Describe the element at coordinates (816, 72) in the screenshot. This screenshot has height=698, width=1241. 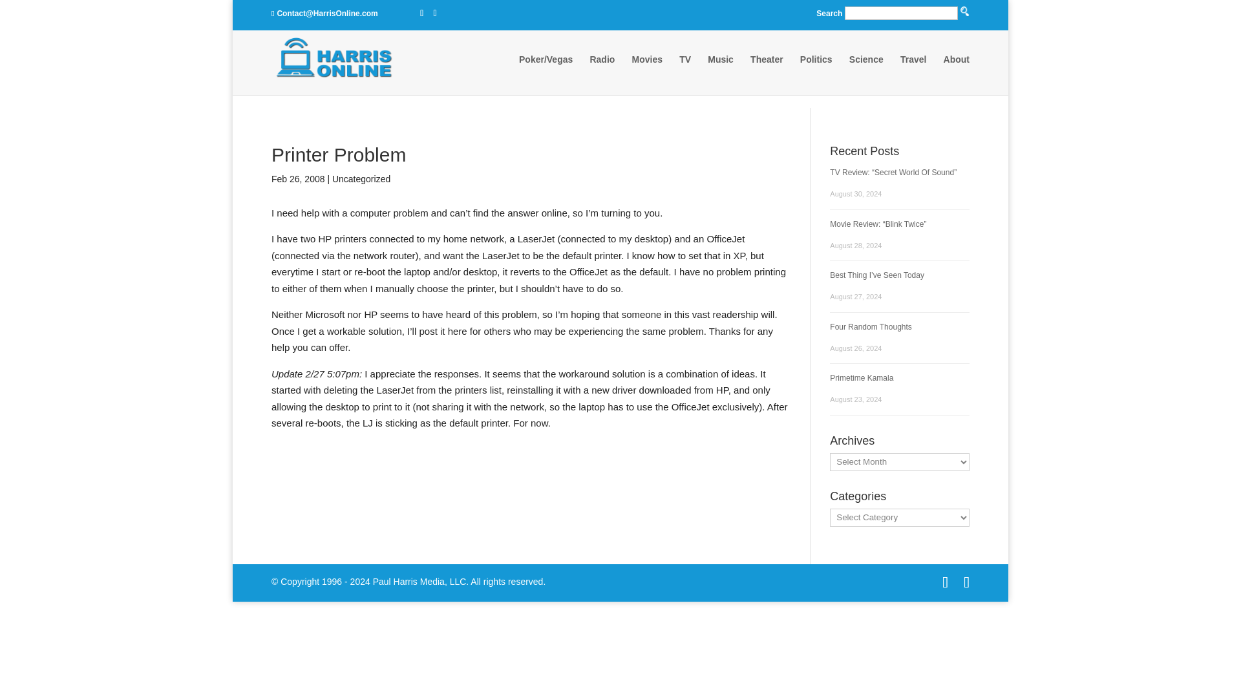
I see `Politics` at that location.